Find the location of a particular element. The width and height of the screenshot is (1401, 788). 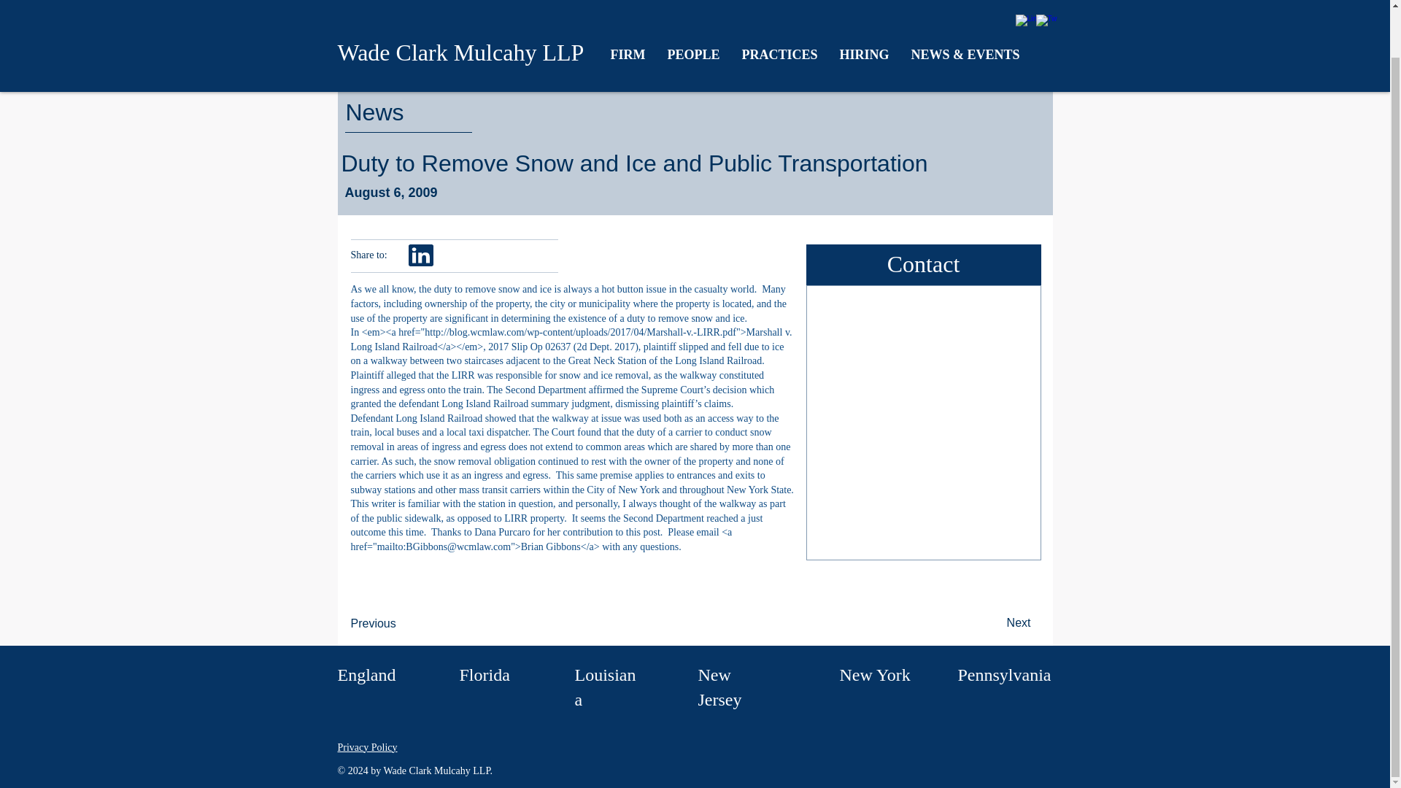

New York is located at coordinates (874, 674).